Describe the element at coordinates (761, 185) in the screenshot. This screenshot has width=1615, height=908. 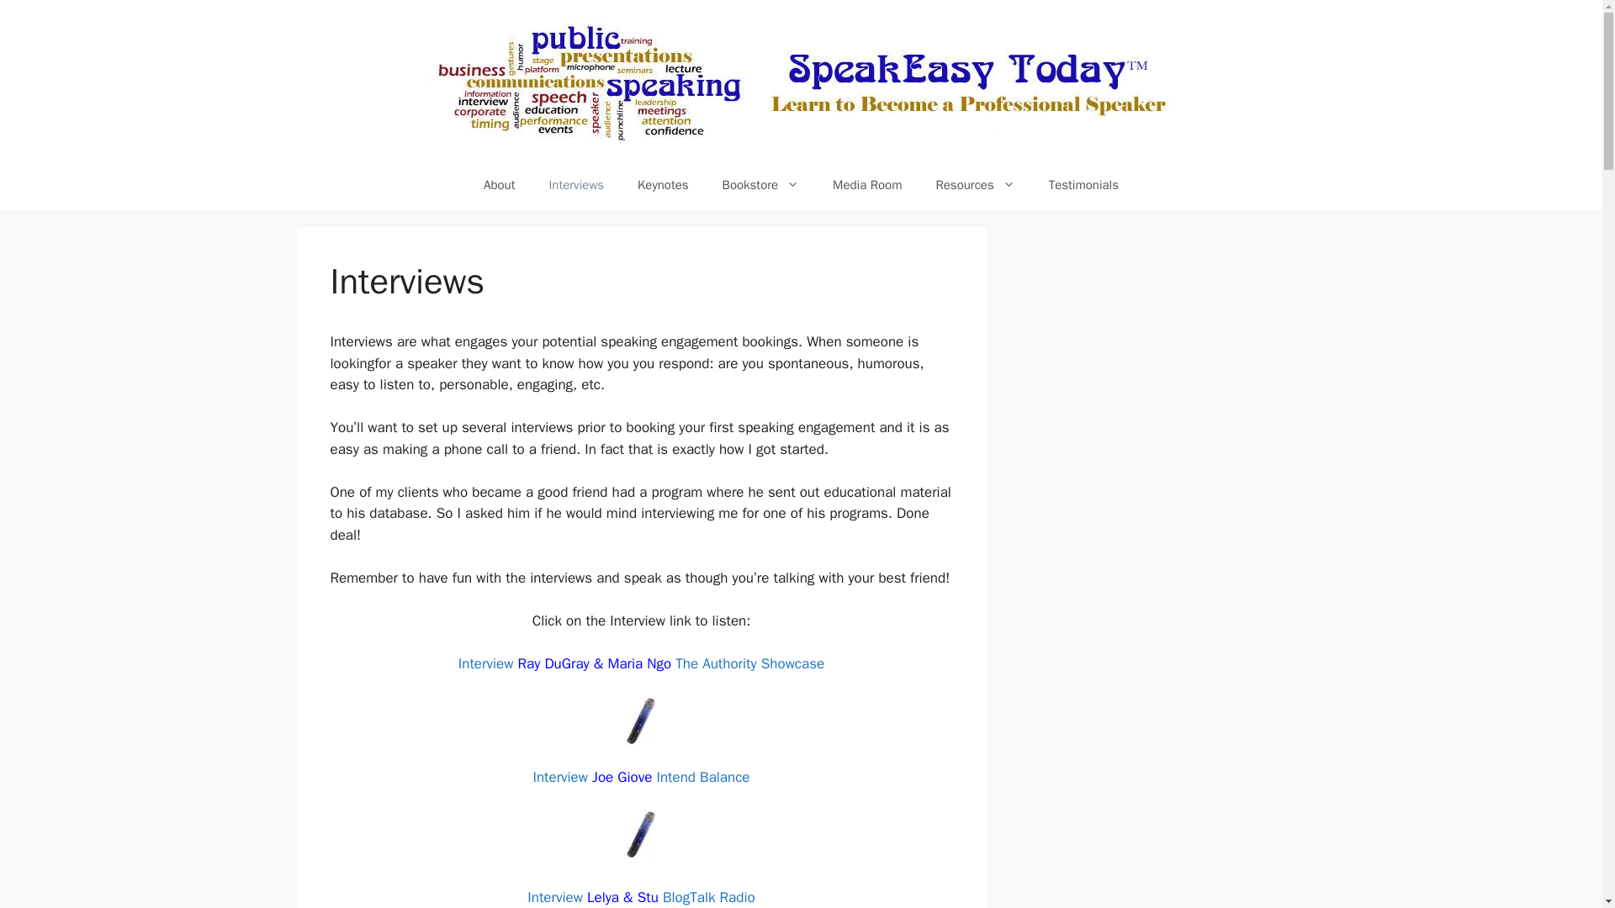
I see `Bookstore` at that location.